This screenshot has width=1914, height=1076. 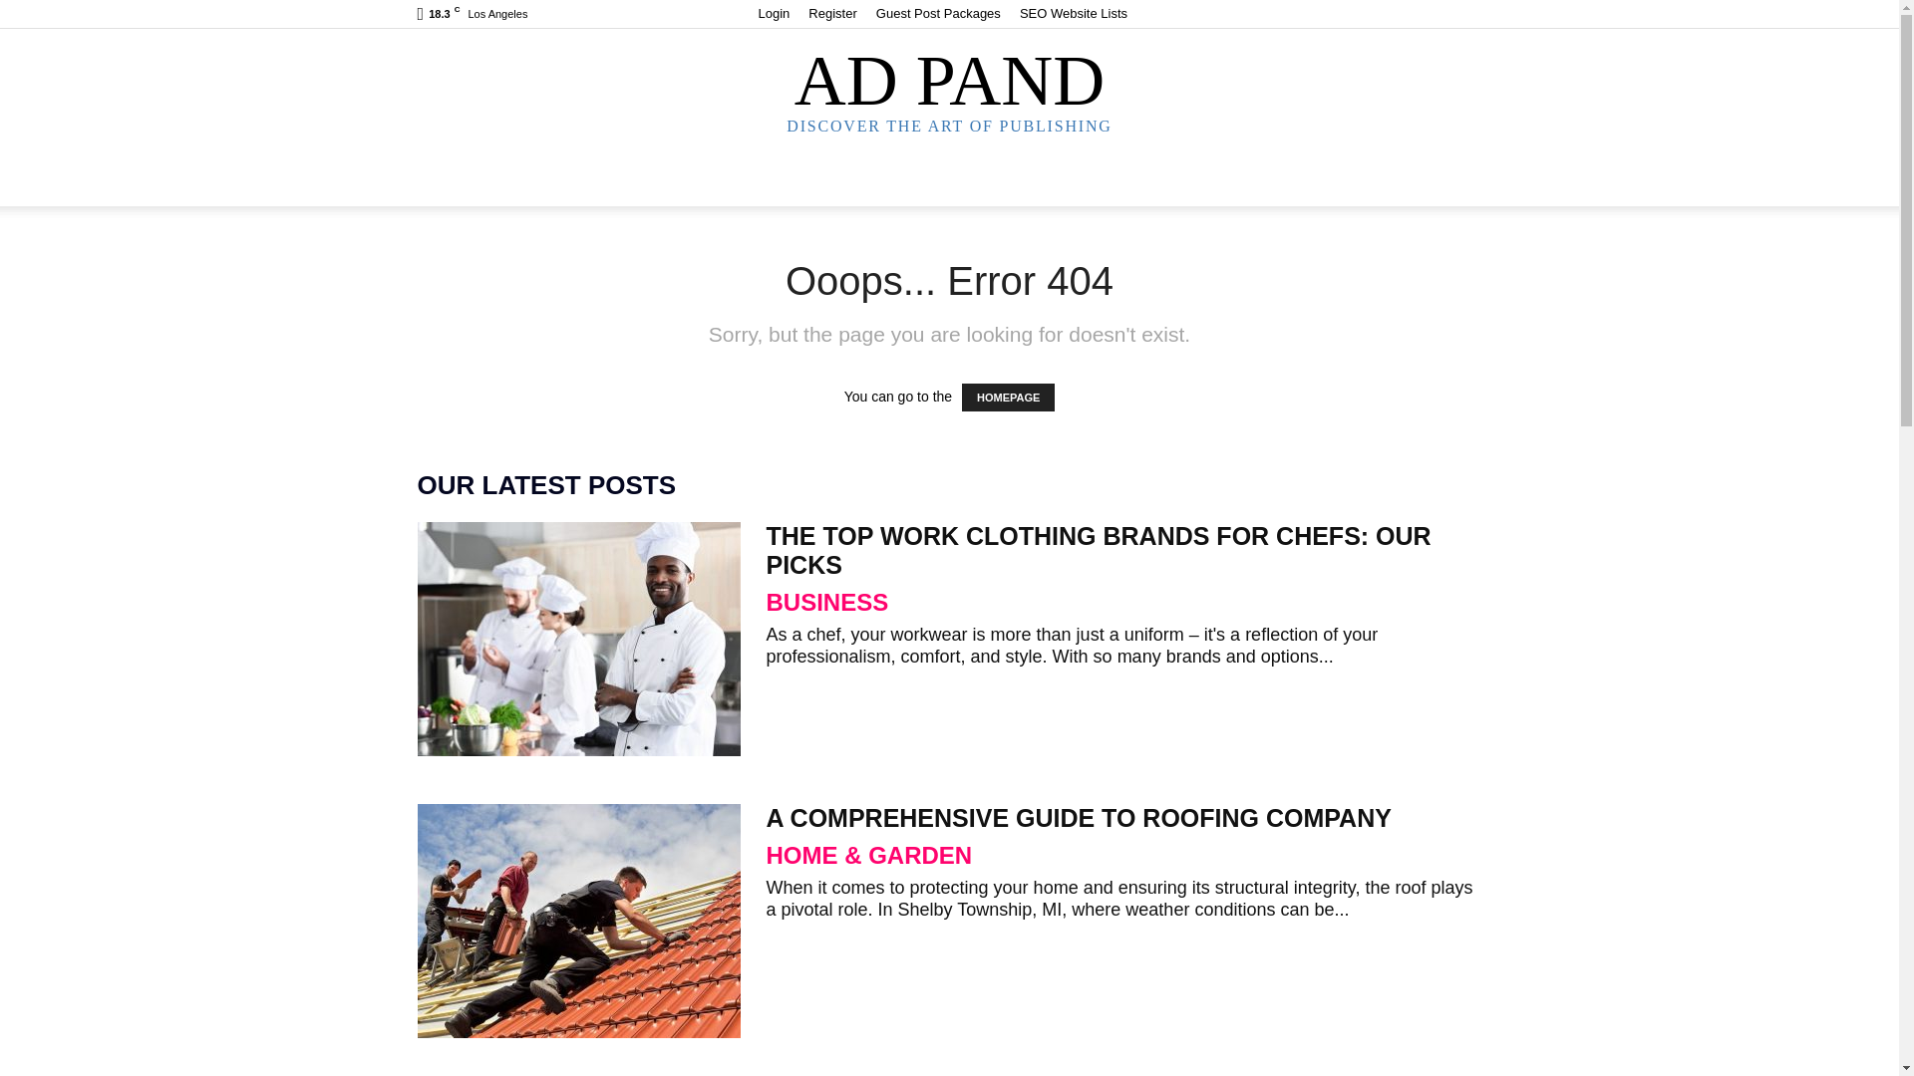 What do you see at coordinates (939, 13) in the screenshot?
I see `Guest Post Packages` at bounding box center [939, 13].